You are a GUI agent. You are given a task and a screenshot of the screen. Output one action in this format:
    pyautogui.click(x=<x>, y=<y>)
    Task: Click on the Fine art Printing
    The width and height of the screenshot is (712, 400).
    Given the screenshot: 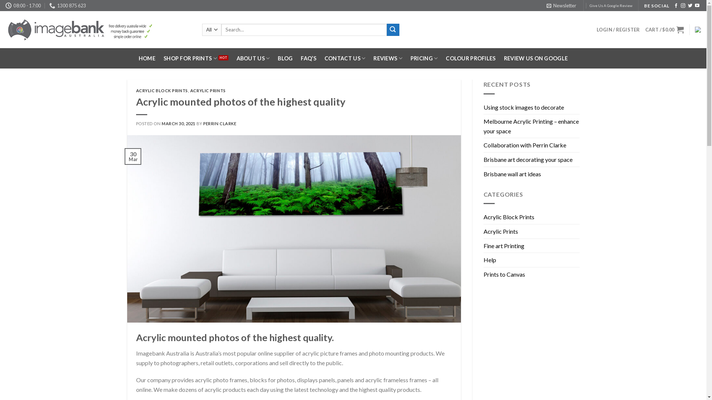 What is the action you would take?
    pyautogui.click(x=504, y=246)
    